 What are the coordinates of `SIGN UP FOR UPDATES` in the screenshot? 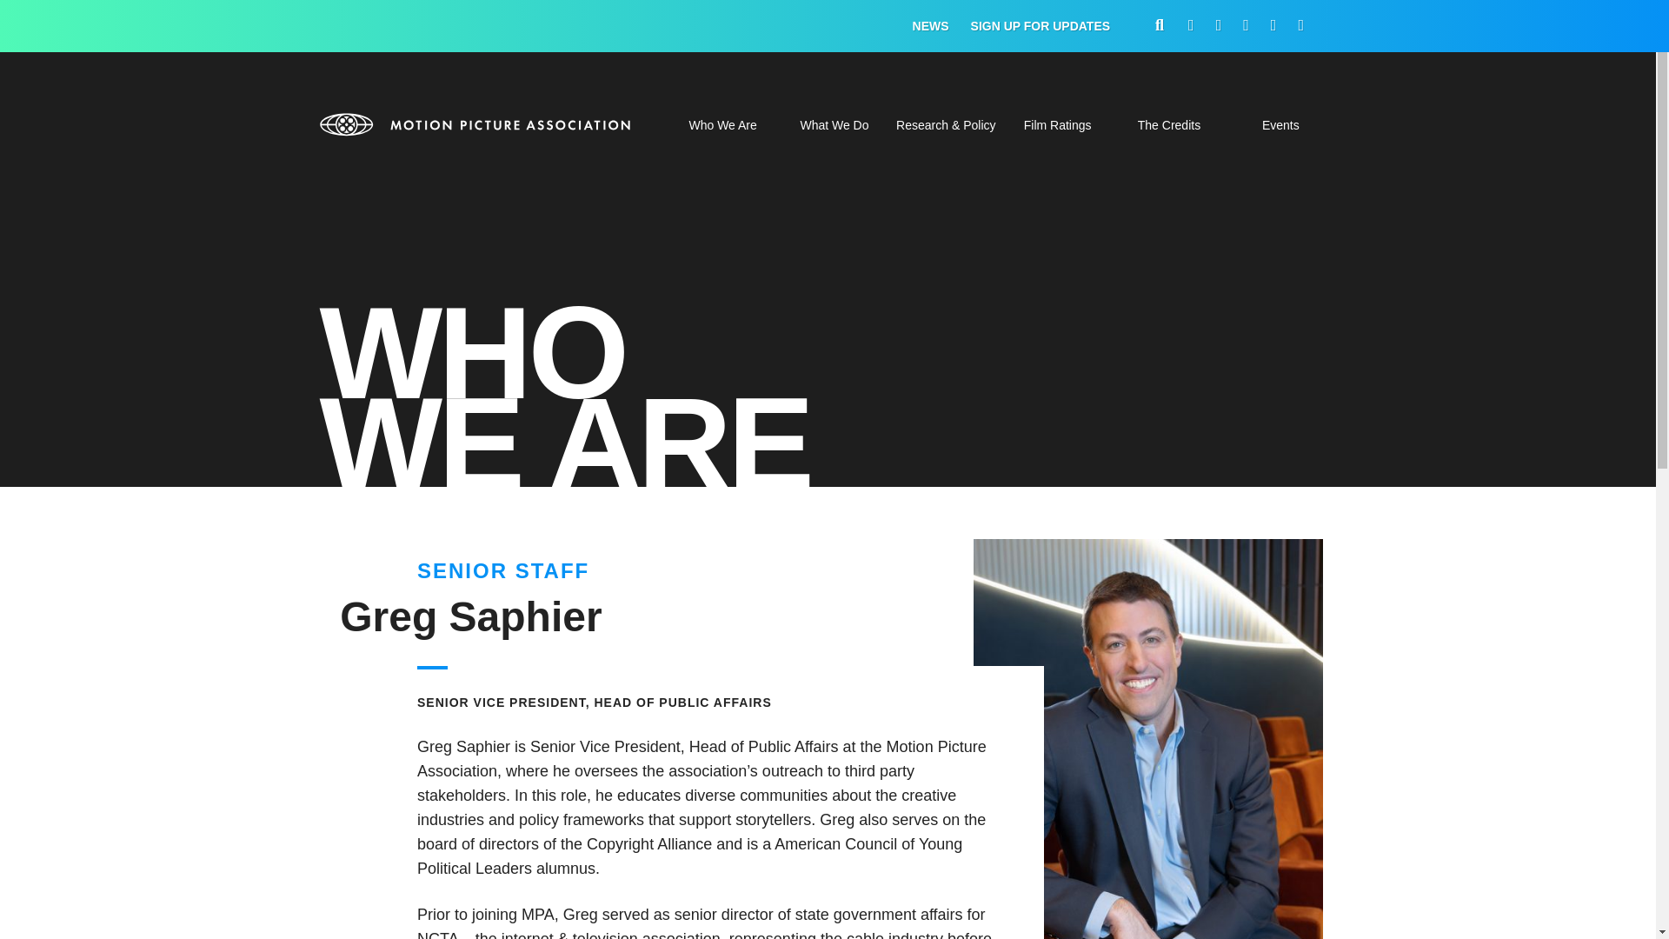 It's located at (1041, 26).